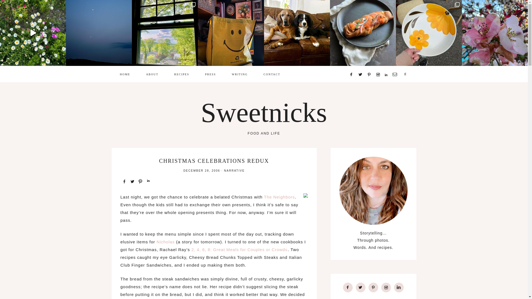  What do you see at coordinates (369, 66) in the screenshot?
I see `Pinterest` at bounding box center [369, 66].